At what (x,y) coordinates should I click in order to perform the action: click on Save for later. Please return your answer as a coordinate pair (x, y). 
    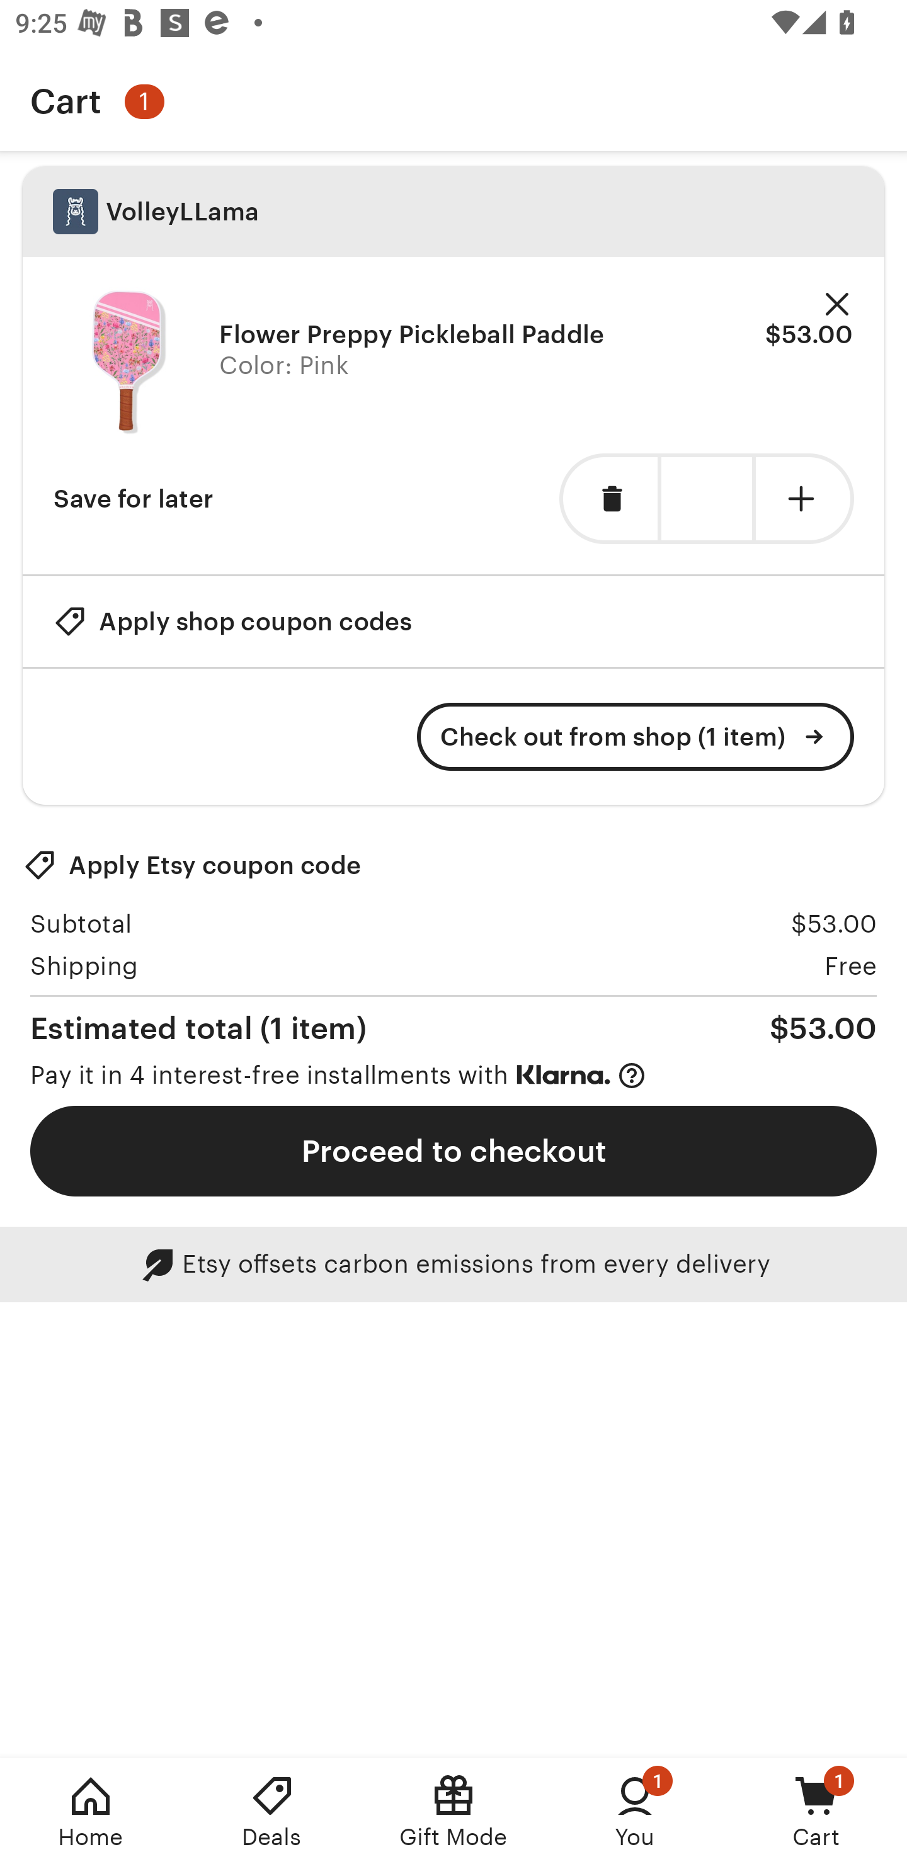
    Looking at the image, I should click on (133, 499).